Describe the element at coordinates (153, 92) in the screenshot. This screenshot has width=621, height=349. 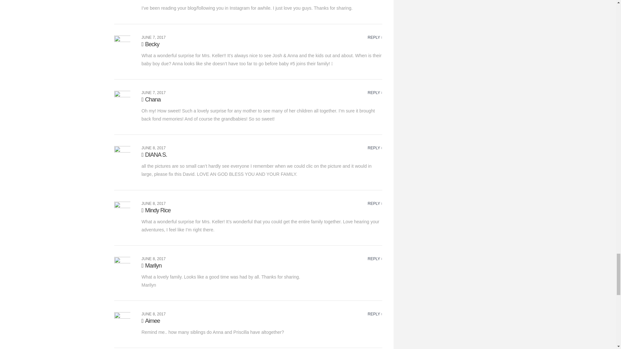
I see `JUNE 7, 2017` at that location.